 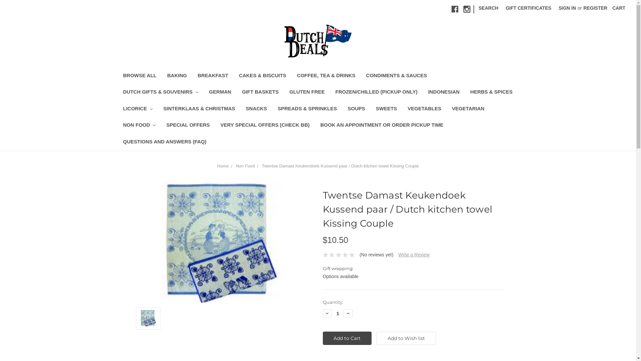 I want to click on SPECIAL OFFERS, so click(x=188, y=126).